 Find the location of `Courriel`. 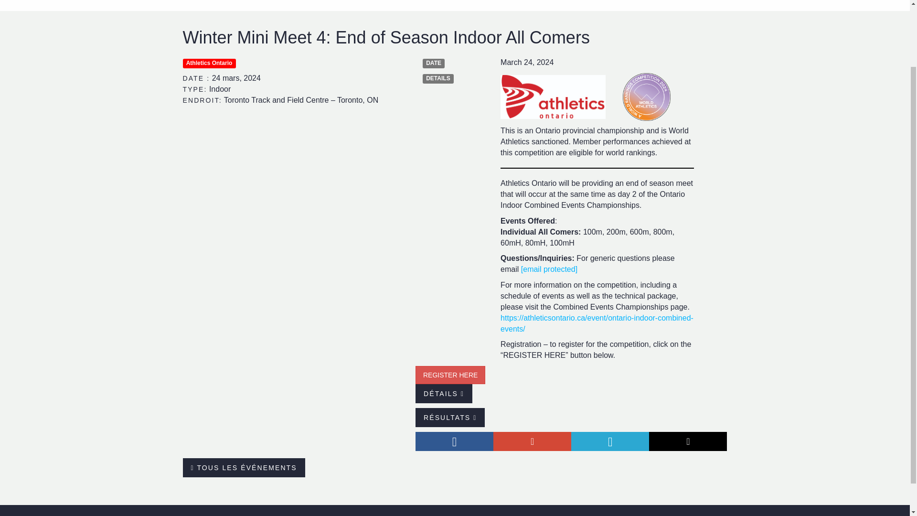

Courriel is located at coordinates (688, 441).